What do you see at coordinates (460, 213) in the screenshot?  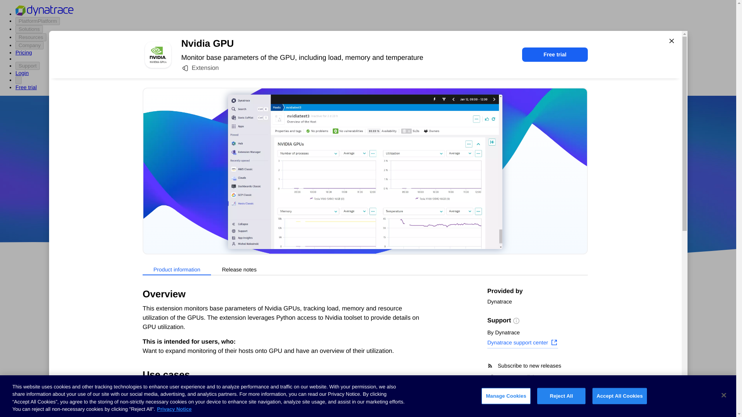 I see `Open source` at bounding box center [460, 213].